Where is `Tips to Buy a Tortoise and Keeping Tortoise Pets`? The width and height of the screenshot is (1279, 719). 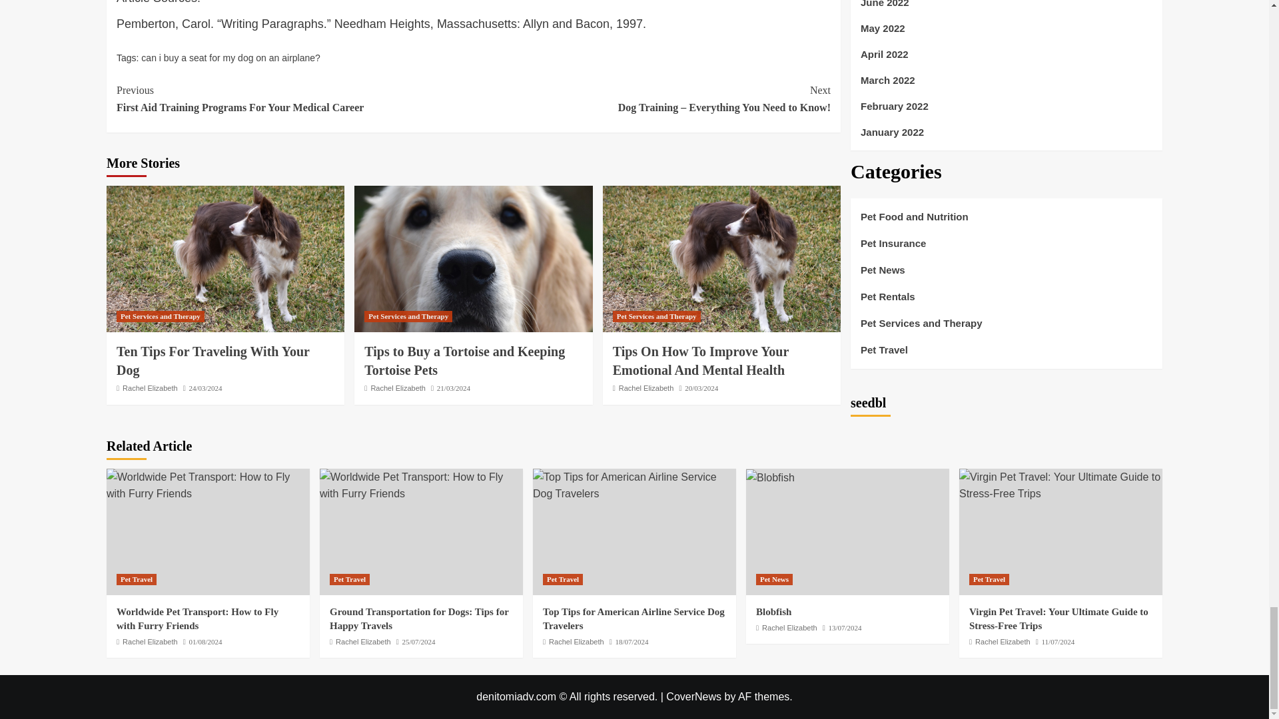 Tips to Buy a Tortoise and Keeping Tortoise Pets is located at coordinates (421, 485).